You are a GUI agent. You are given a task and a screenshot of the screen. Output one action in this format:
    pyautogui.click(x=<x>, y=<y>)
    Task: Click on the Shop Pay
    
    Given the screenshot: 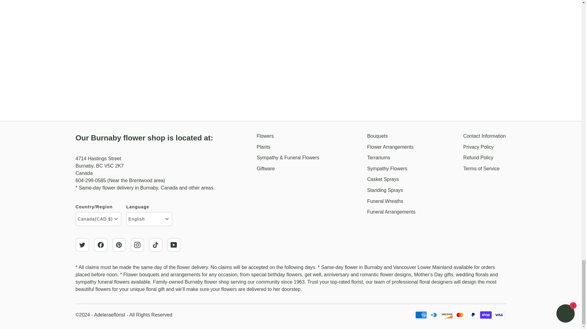 What is the action you would take?
    pyautogui.click(x=486, y=315)
    